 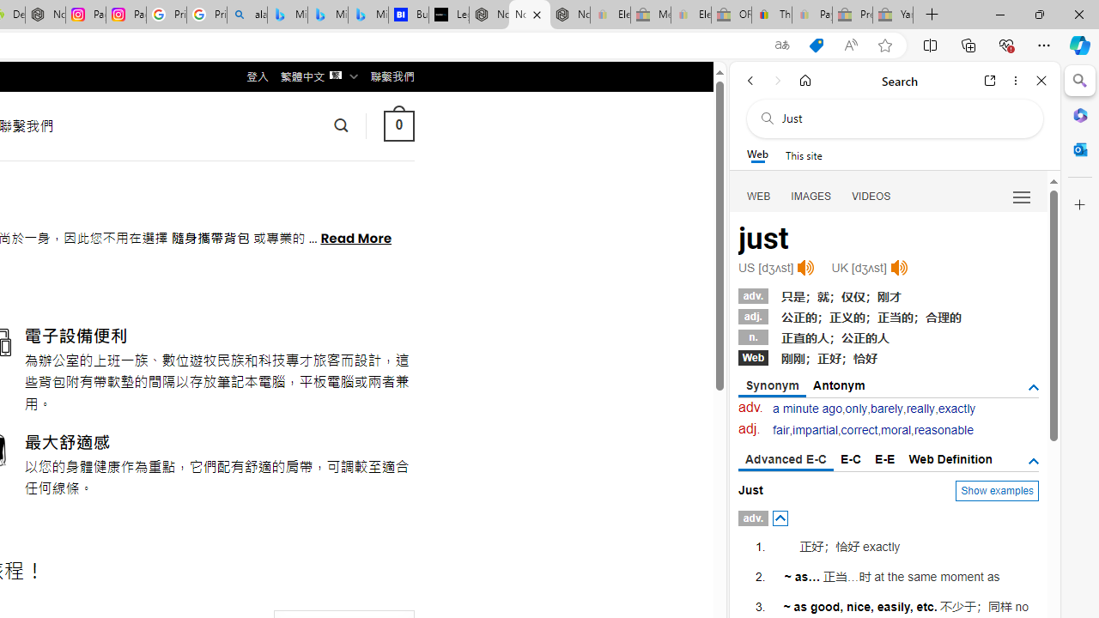 What do you see at coordinates (367, 15) in the screenshot?
I see `Microsoft Bing Travel - Shangri-La Hotel Bangkok` at bounding box center [367, 15].